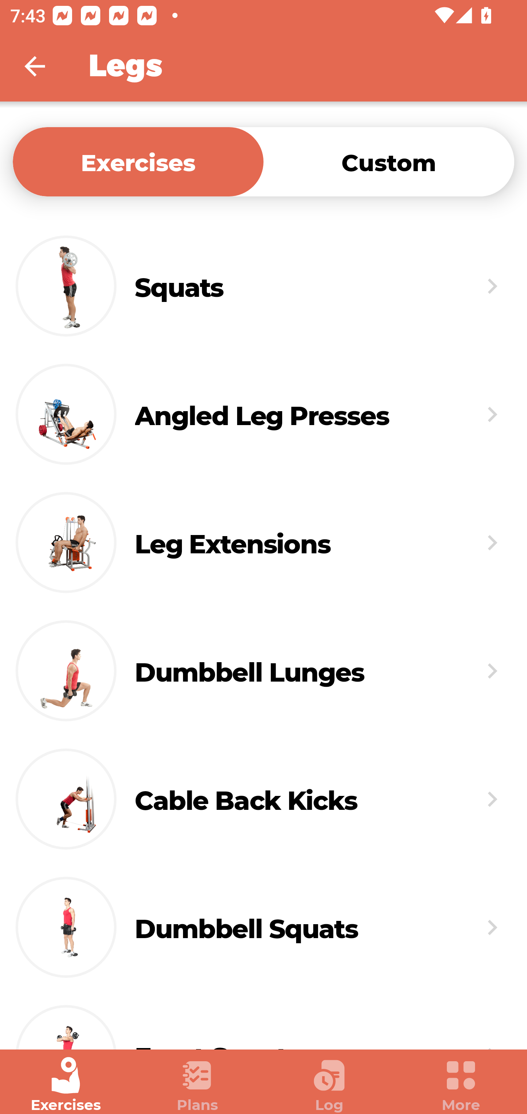 This screenshot has width=527, height=1114. I want to click on Log, so click(329, 1085).